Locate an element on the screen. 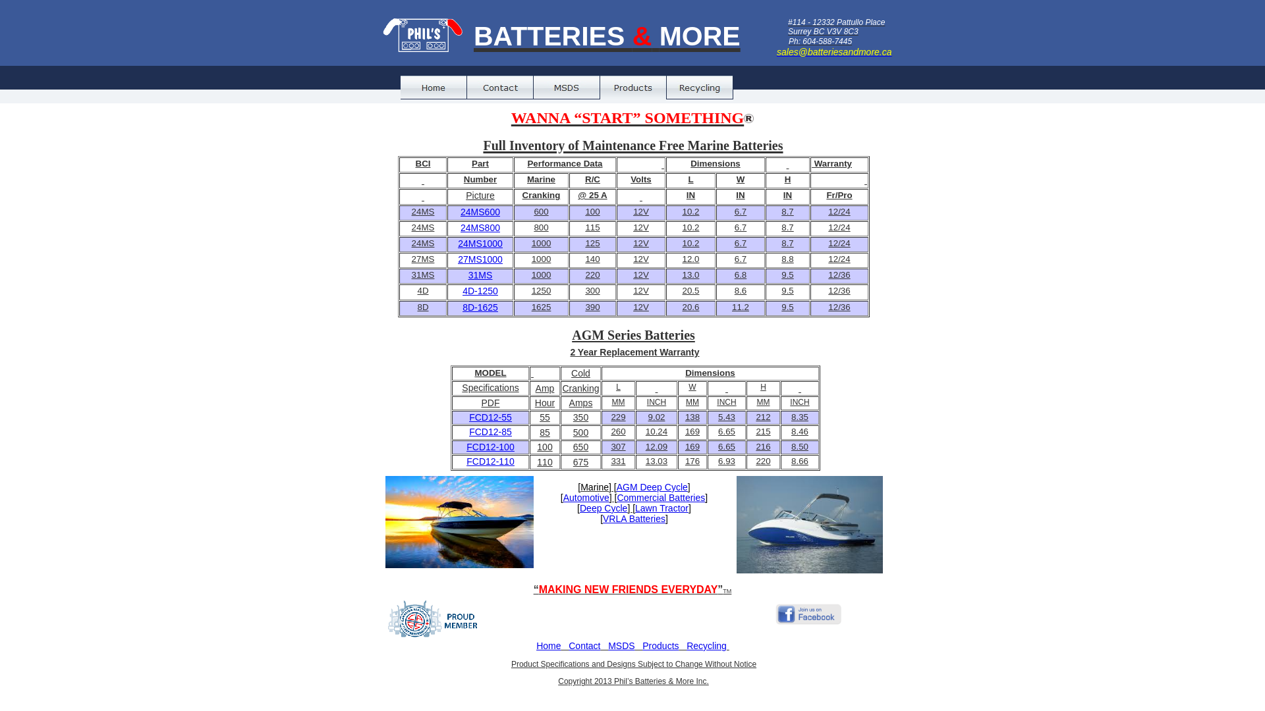 The image size is (1265, 711). 8D-1625 is located at coordinates (480, 307).